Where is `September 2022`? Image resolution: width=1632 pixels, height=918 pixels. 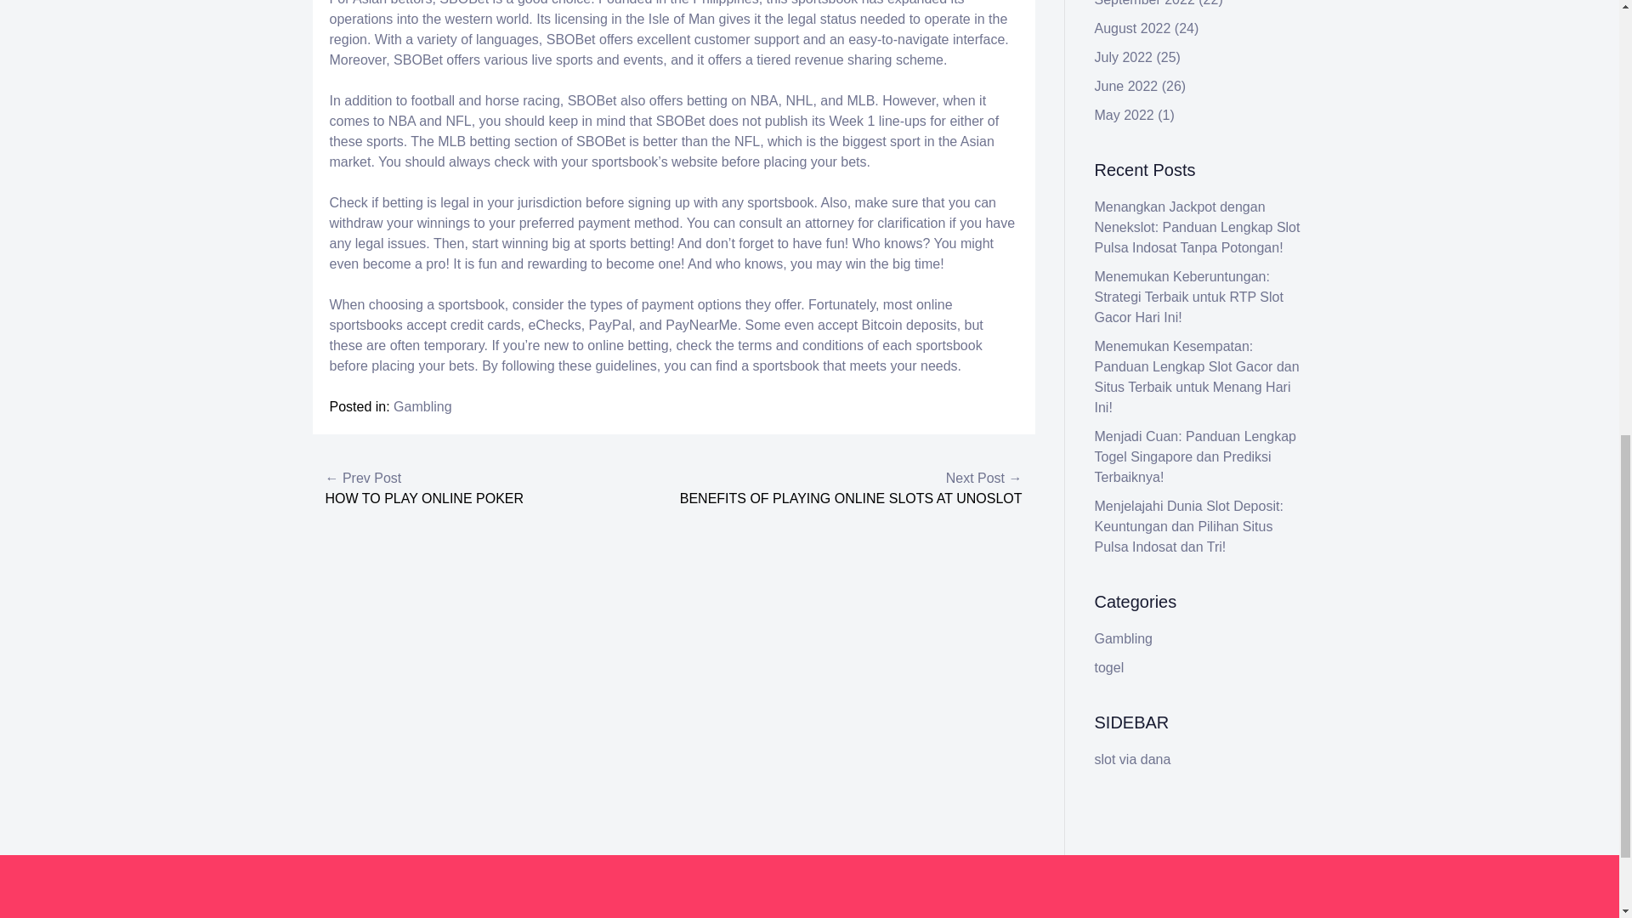 September 2022 is located at coordinates (1144, 3).